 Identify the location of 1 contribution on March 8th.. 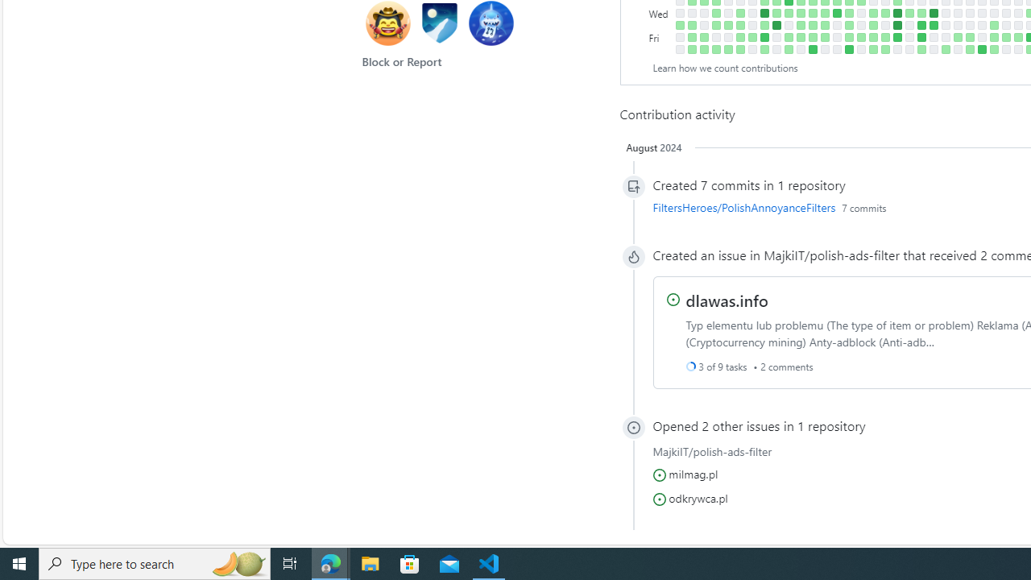
(1018, 37).